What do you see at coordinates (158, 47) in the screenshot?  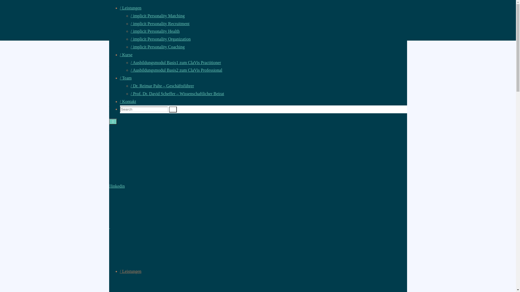 I see `/ implicit Personality Coaching` at bounding box center [158, 47].